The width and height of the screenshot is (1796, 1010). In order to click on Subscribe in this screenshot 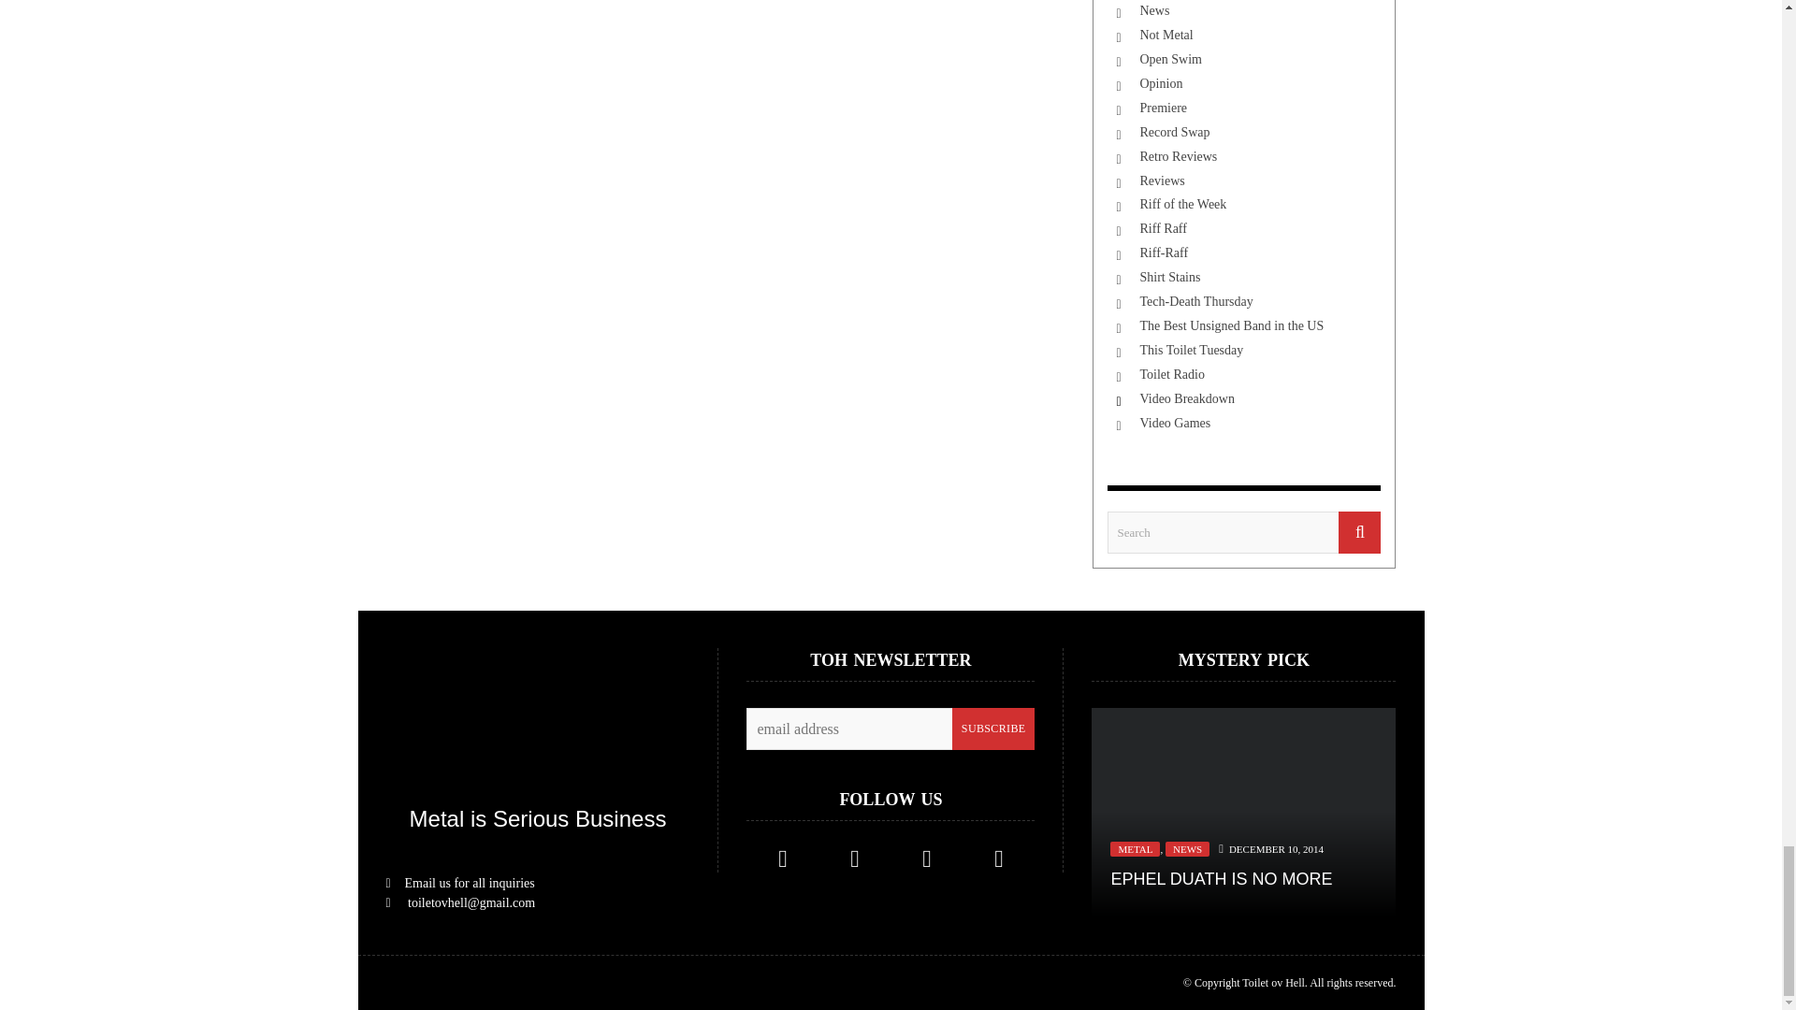, I will do `click(993, 729)`.